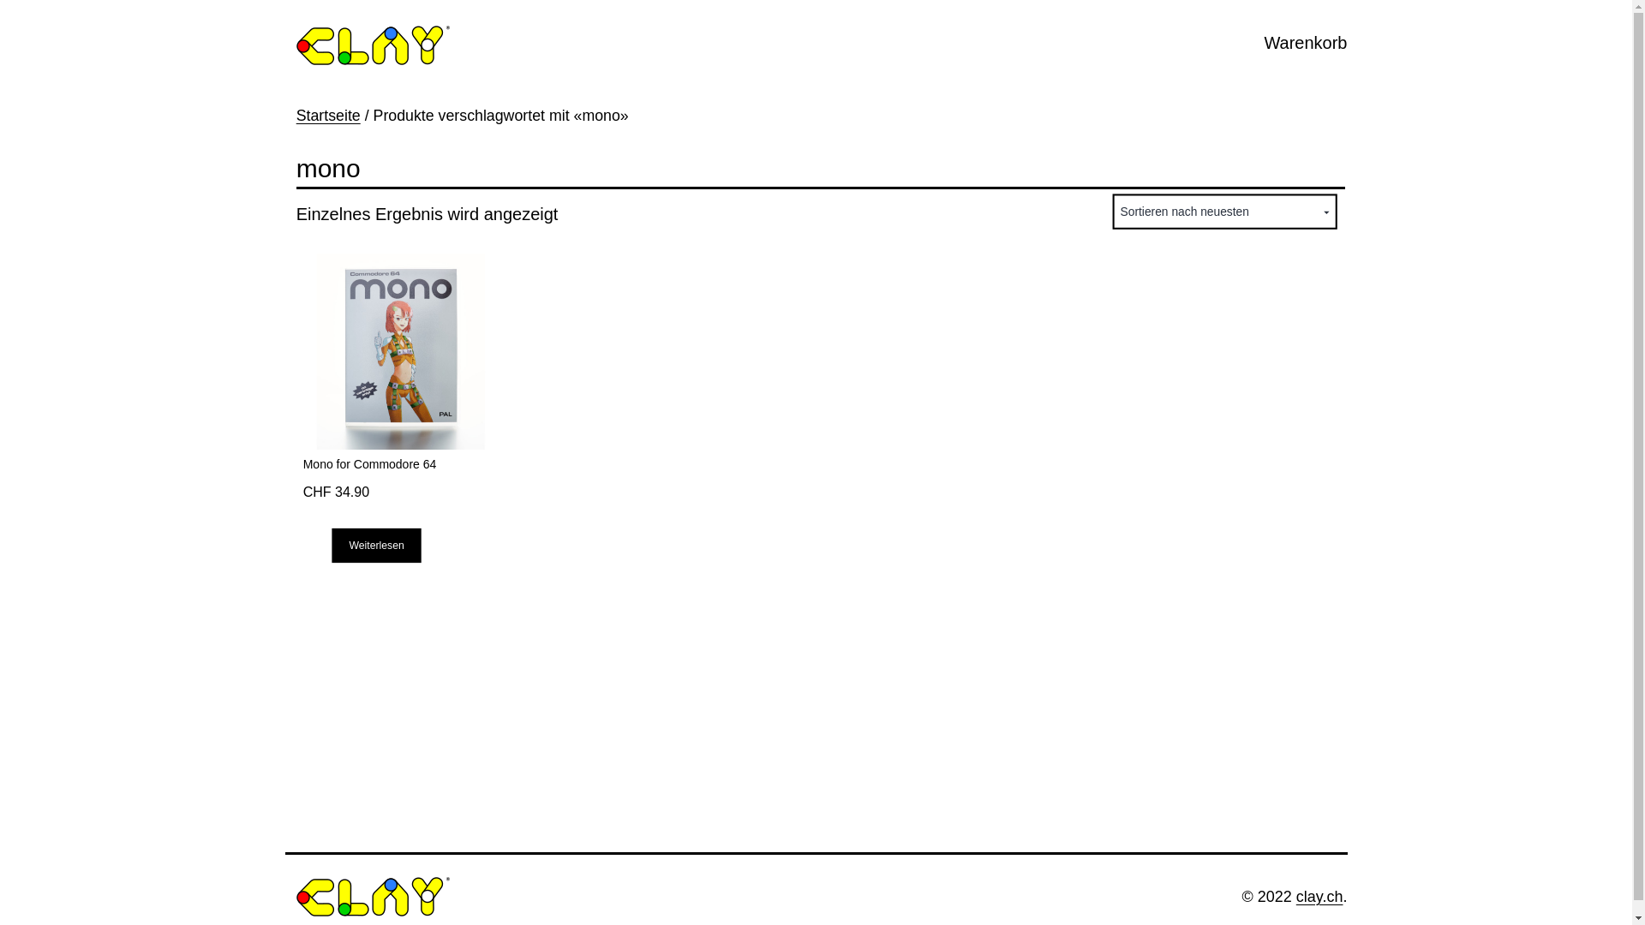  What do you see at coordinates (401, 385) in the screenshot?
I see `Mono for Commodore 64
CHF 34.90` at bounding box center [401, 385].